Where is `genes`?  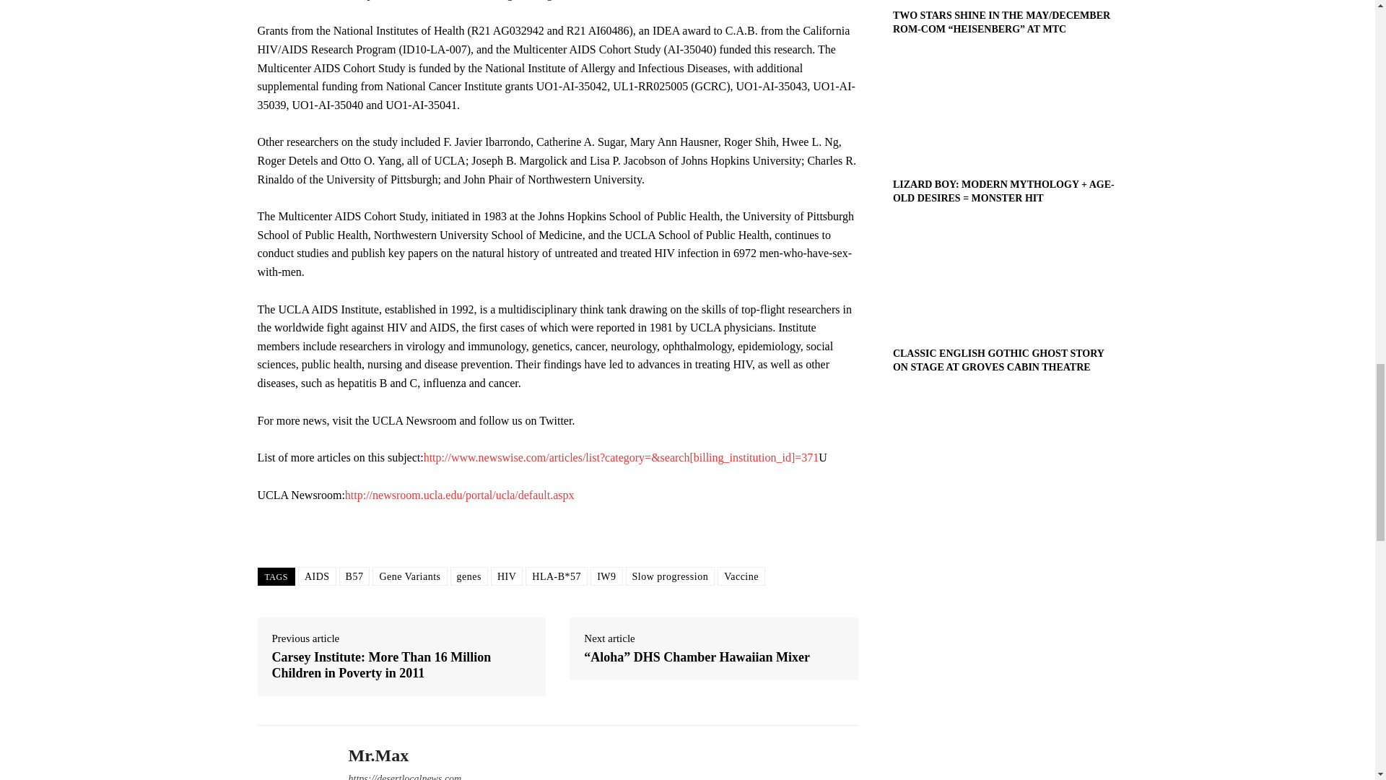 genes is located at coordinates (469, 576).